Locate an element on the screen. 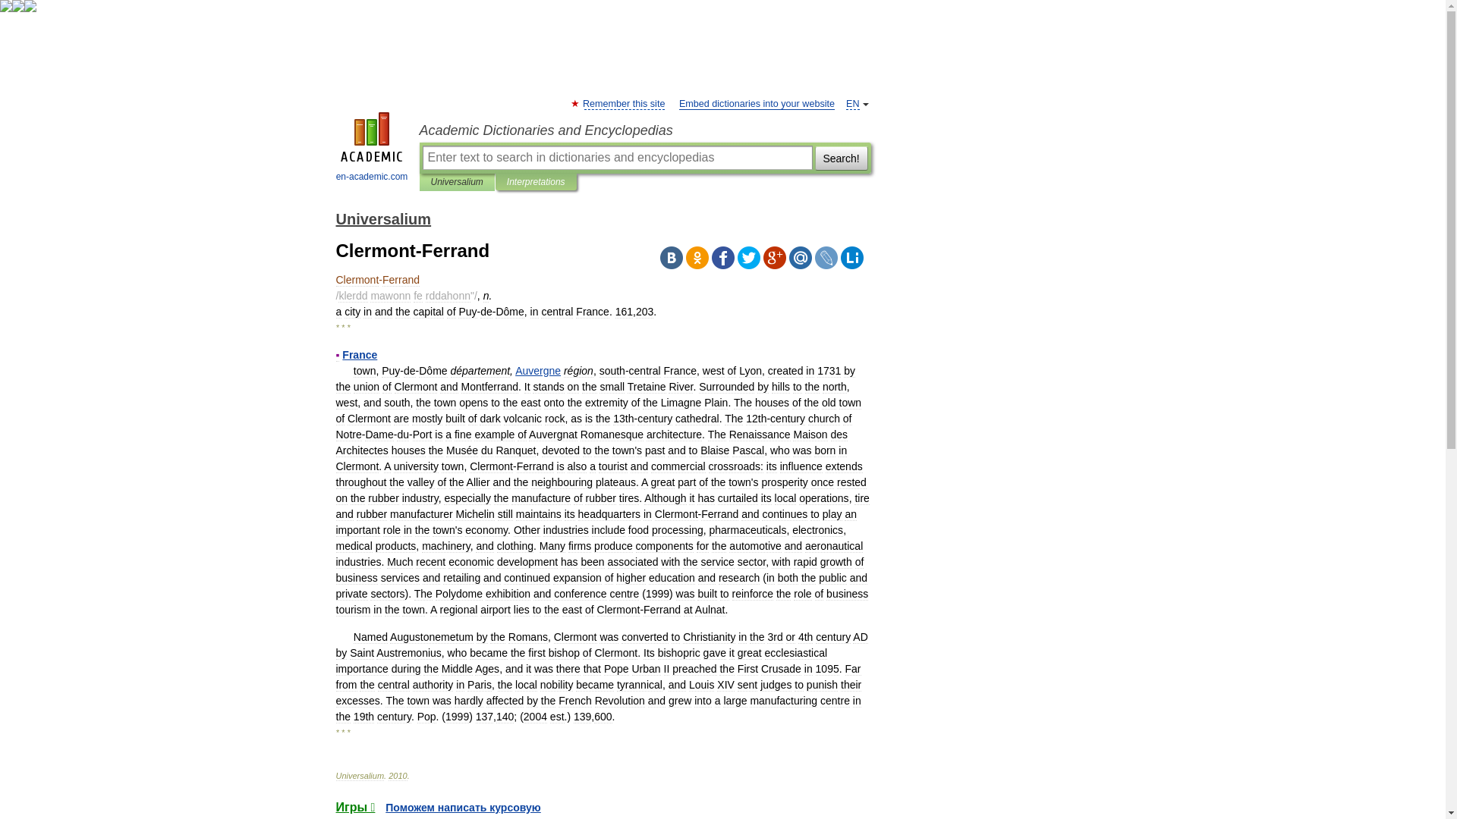 The height and width of the screenshot is (819, 1457). Interpretations is located at coordinates (536, 182).